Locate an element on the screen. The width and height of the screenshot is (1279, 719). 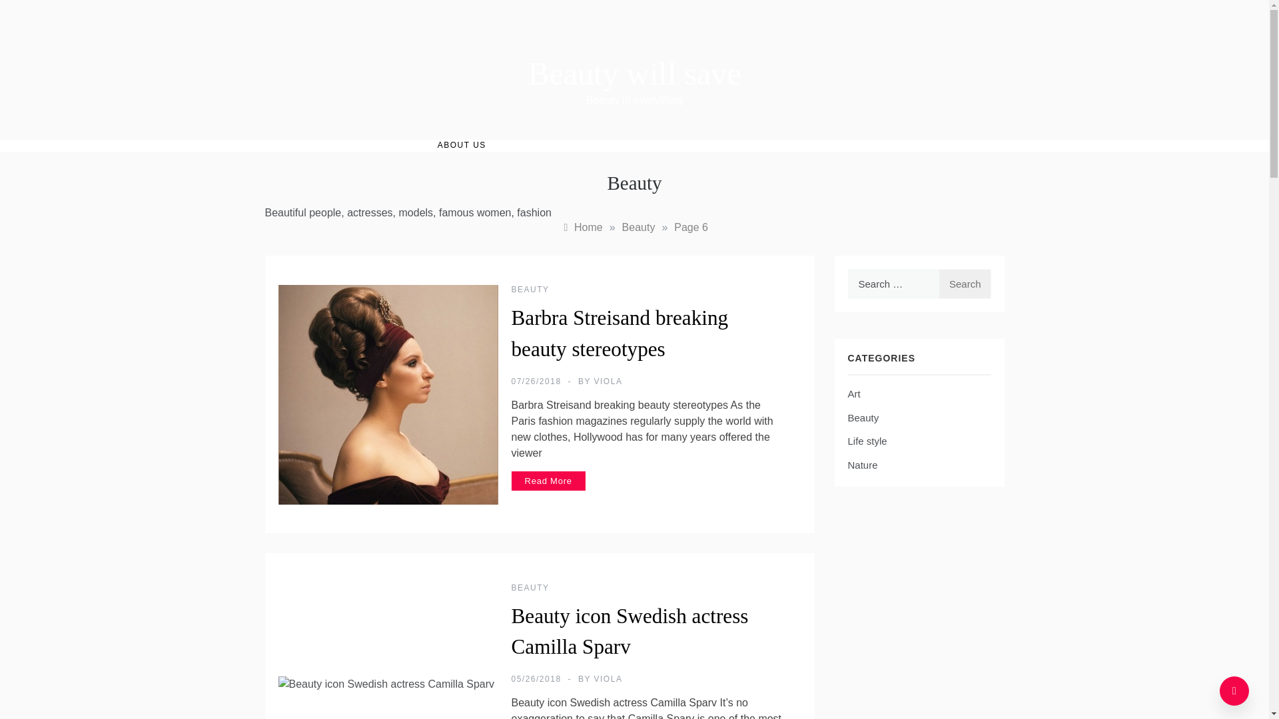
Beauty icon Swedish actress Camilla Sparv is located at coordinates (630, 632).